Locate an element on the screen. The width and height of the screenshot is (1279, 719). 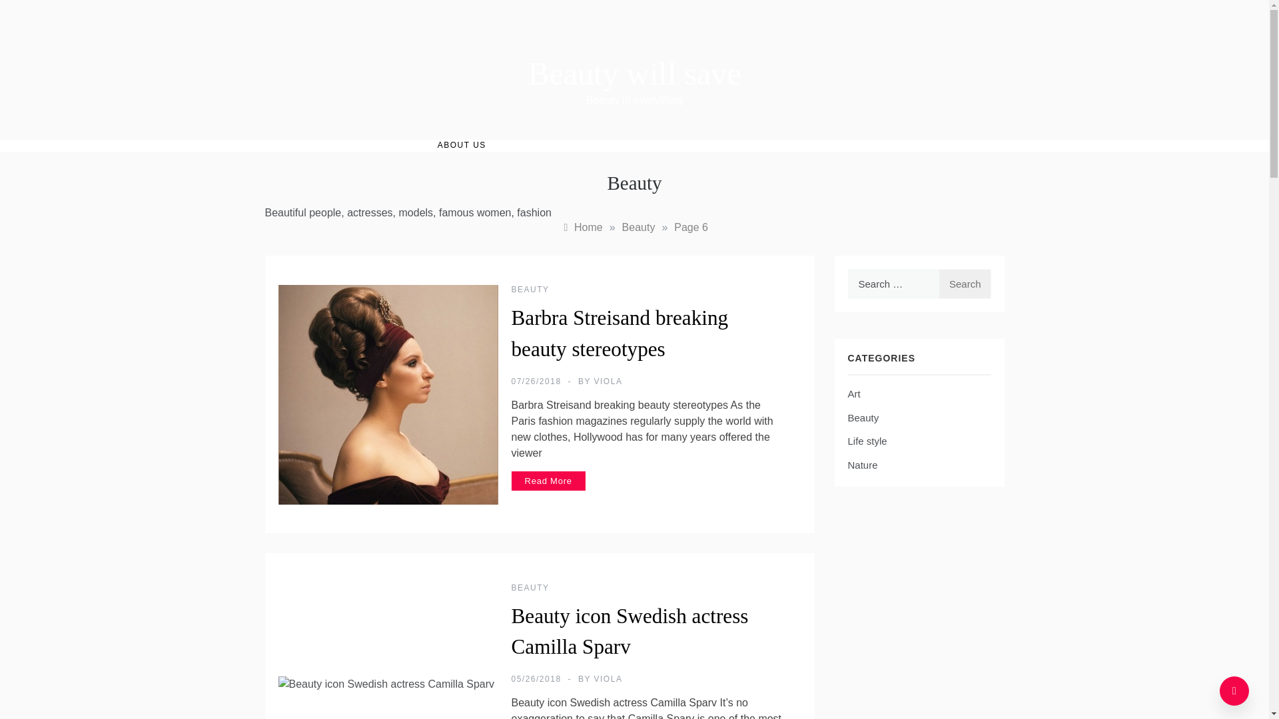
Beauty icon Swedish actress Camilla Sparv is located at coordinates (630, 632).